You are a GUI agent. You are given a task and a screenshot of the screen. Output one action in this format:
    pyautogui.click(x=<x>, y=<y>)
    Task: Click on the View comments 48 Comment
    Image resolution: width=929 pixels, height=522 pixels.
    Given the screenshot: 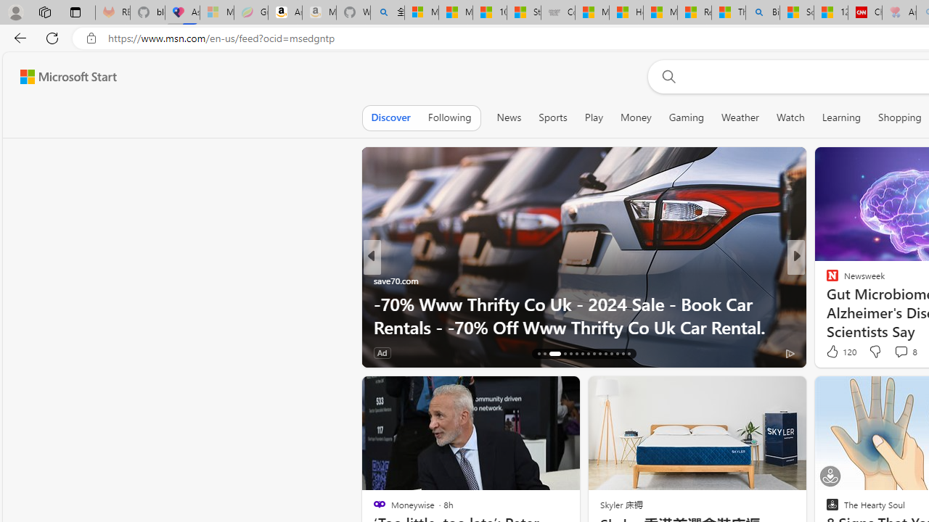 What is the action you would take?
    pyautogui.click(x=903, y=352)
    